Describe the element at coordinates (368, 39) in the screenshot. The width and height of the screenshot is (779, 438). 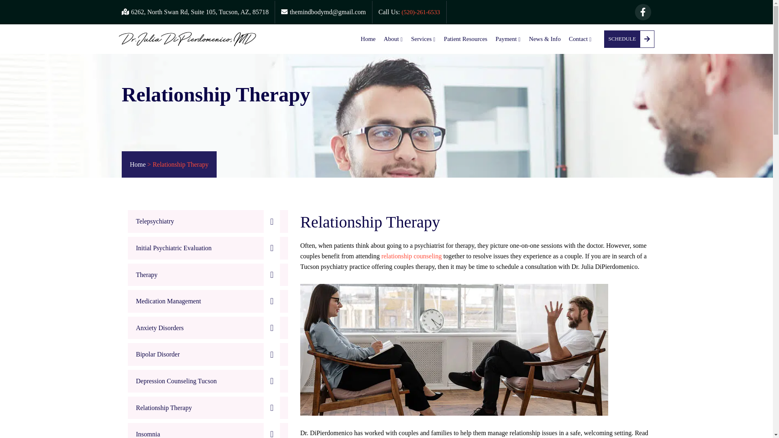
I see `Home` at that location.